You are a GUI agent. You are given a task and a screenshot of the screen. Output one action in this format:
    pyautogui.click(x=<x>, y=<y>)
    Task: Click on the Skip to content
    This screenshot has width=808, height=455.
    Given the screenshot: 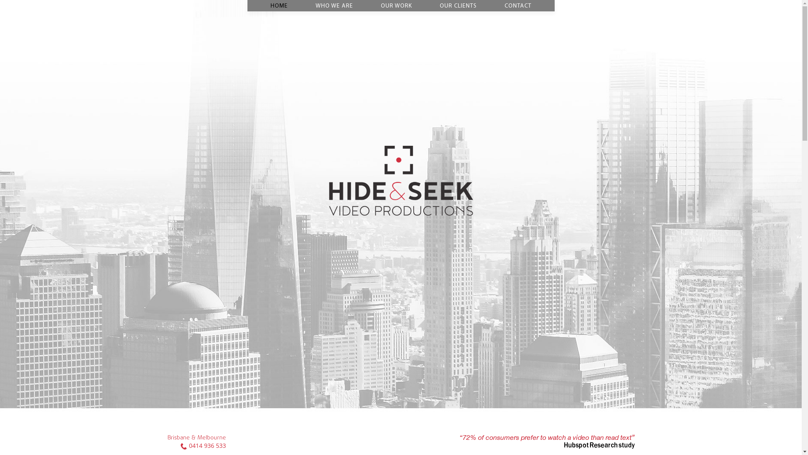 What is the action you would take?
    pyautogui.click(x=21, y=5)
    